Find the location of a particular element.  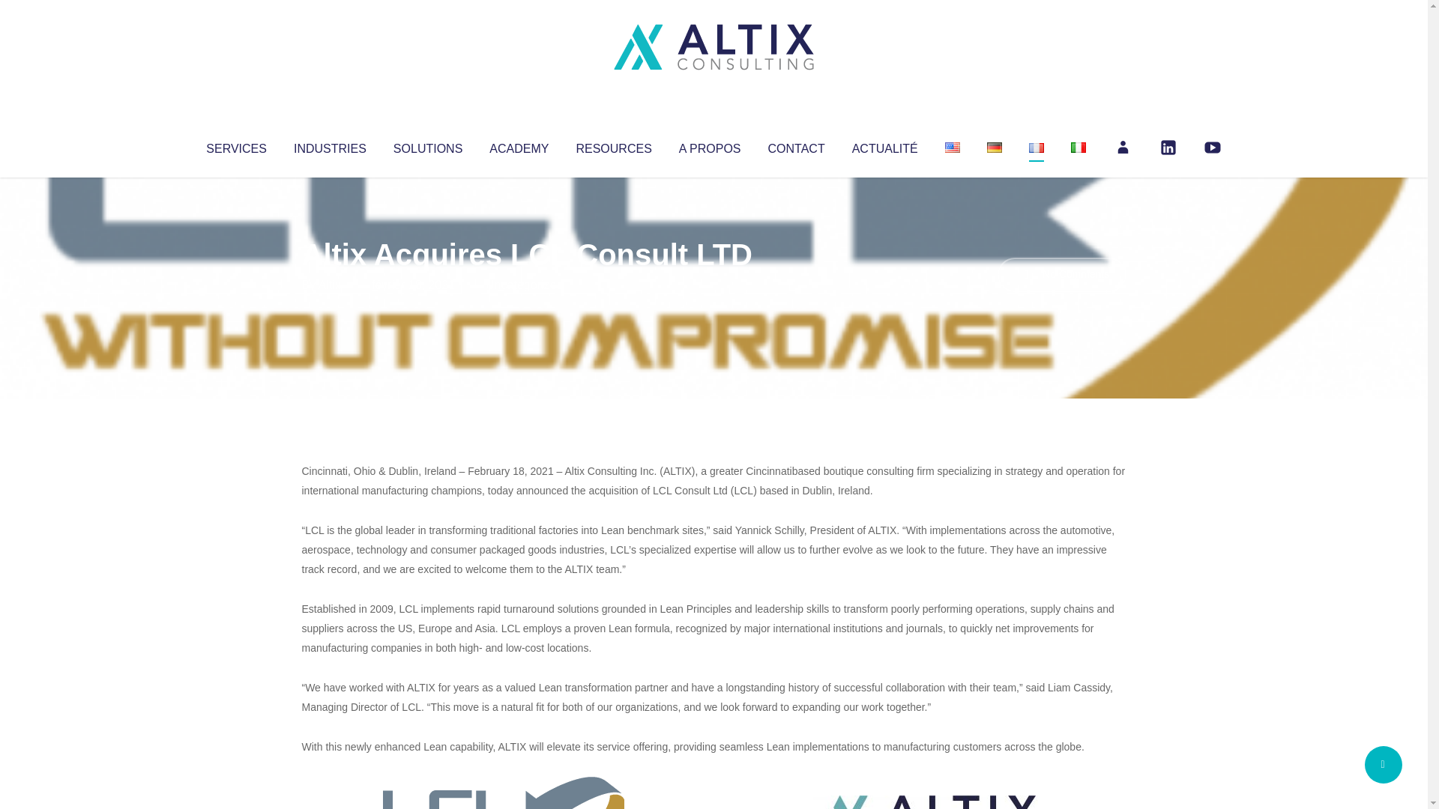

Altix is located at coordinates (330, 285).